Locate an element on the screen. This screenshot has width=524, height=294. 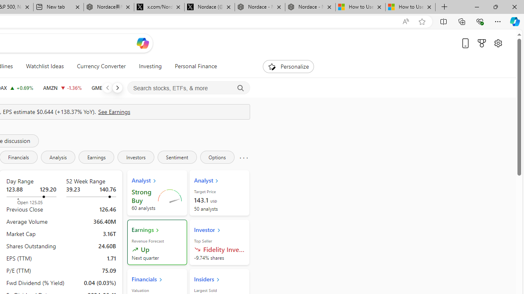
Personalize is located at coordinates (288, 66).